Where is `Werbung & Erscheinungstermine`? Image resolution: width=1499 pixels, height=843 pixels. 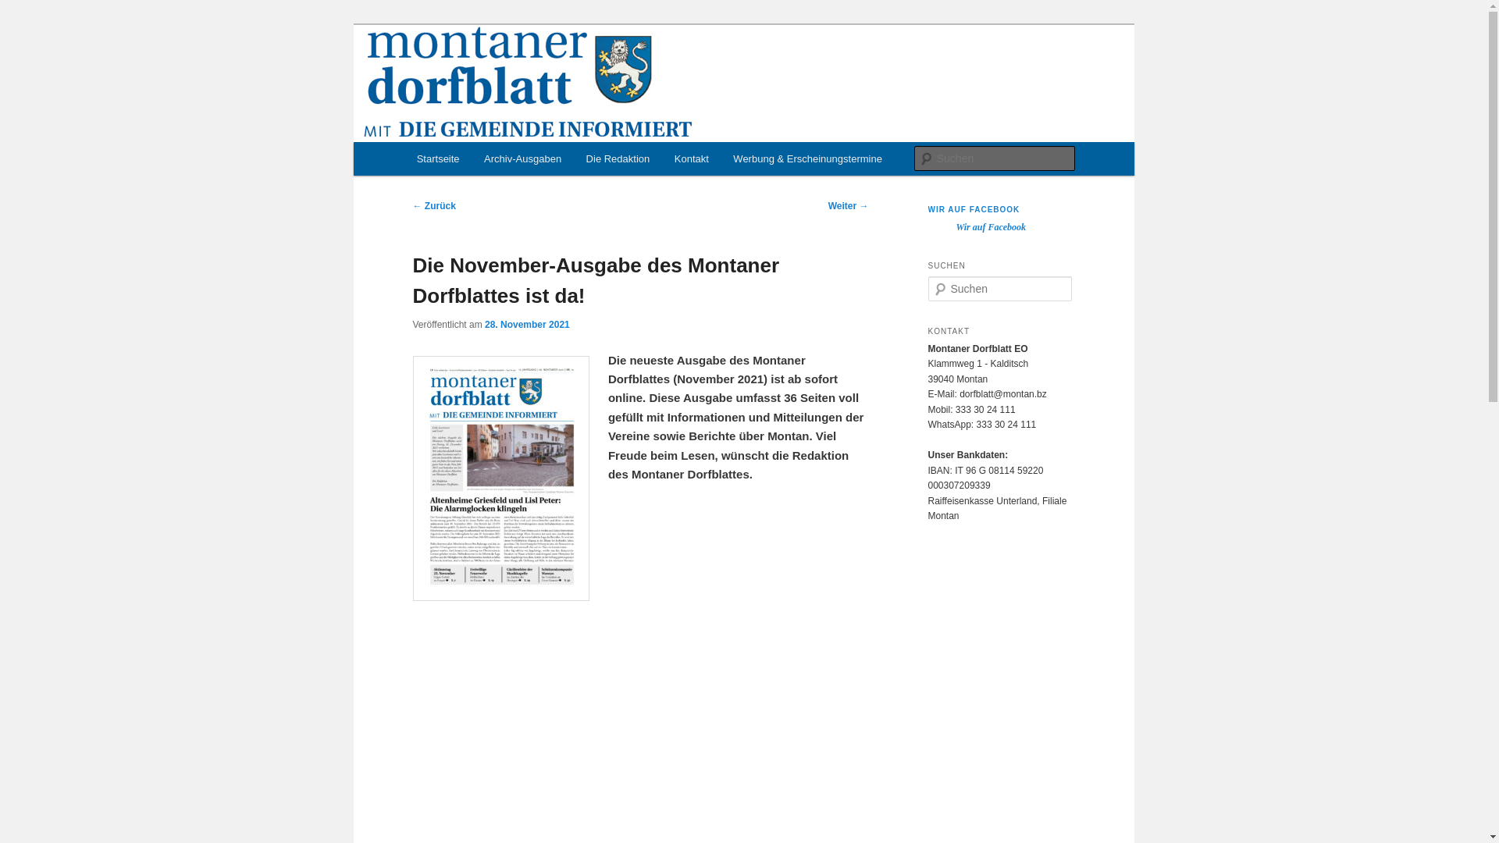 Werbung & Erscheinungstermine is located at coordinates (808, 159).